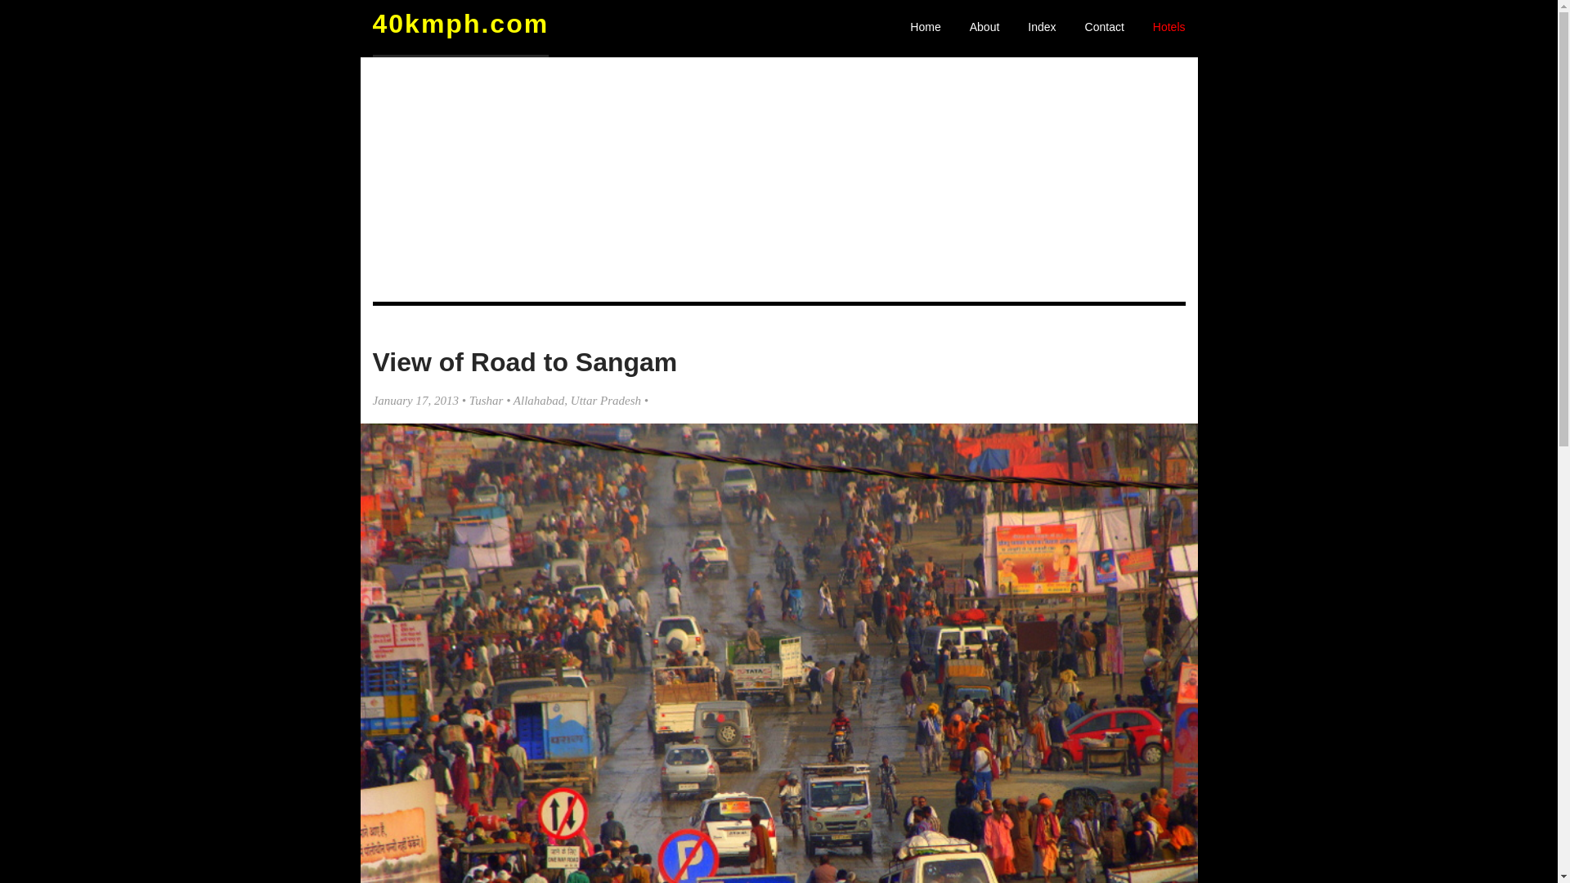 Image resolution: width=1570 pixels, height=883 pixels. I want to click on Index, so click(1042, 34).